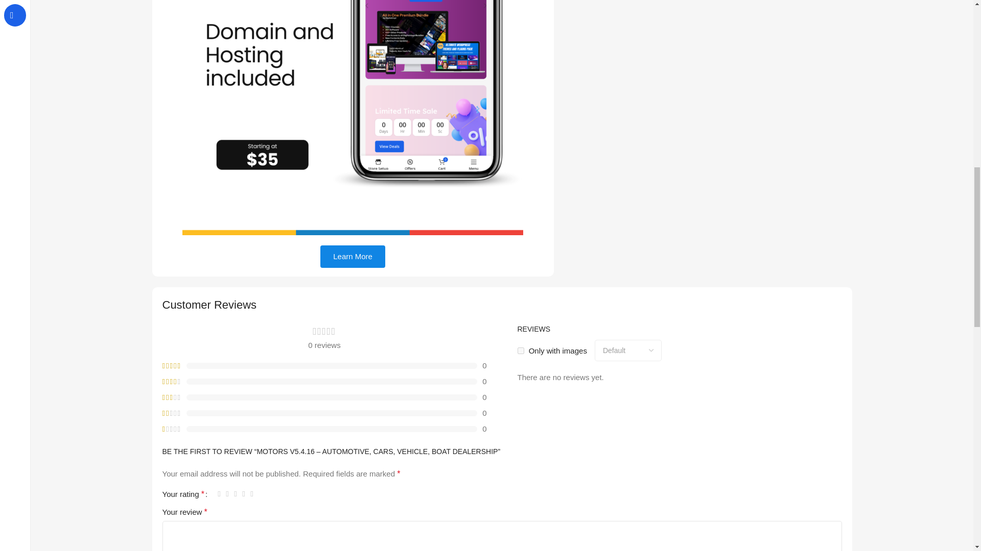 The width and height of the screenshot is (981, 551). I want to click on on, so click(520, 351).